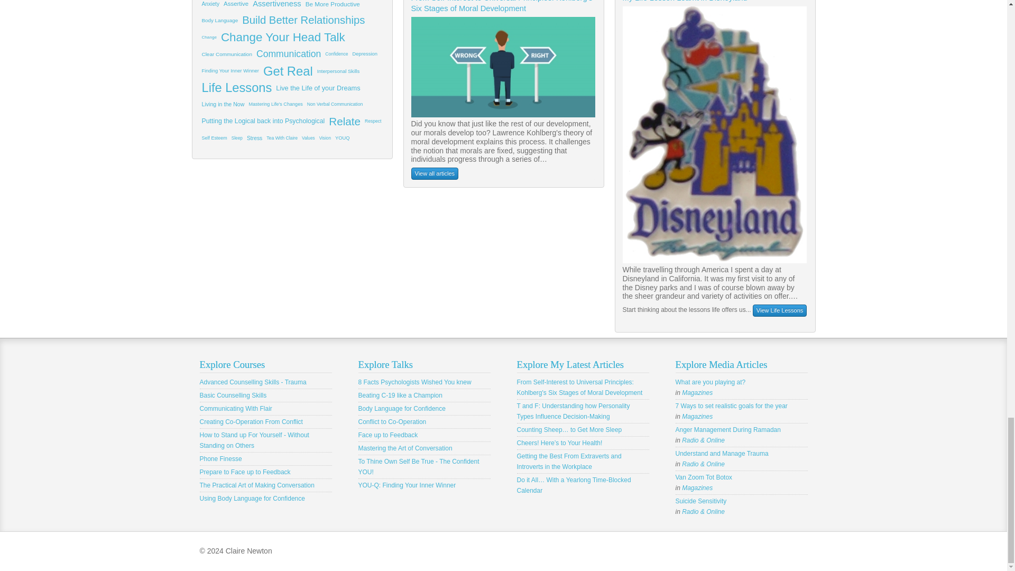 This screenshot has height=571, width=1015. I want to click on 82 items tagged with Life Lessons, so click(237, 88).